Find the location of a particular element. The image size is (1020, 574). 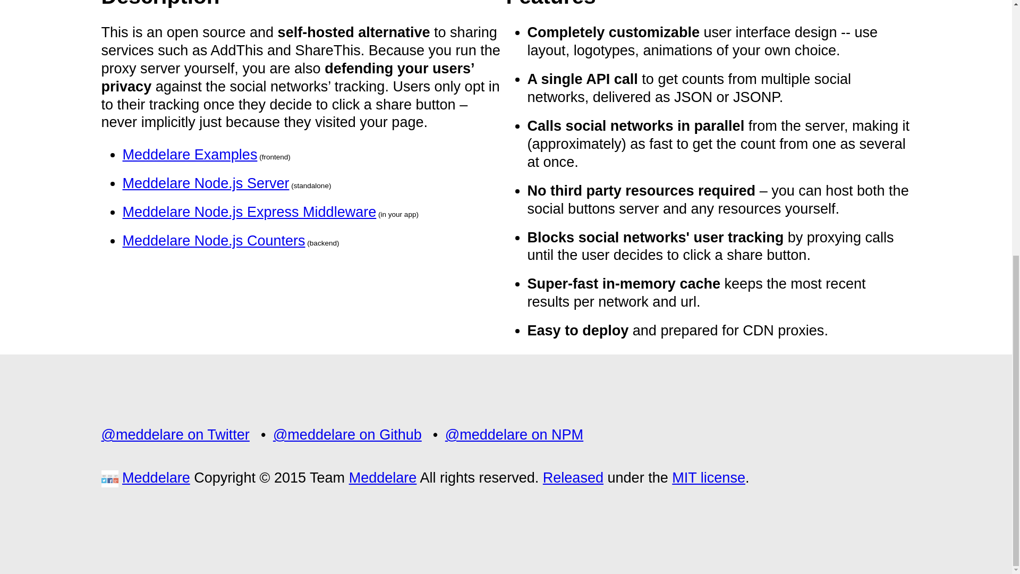

Meddelare is located at coordinates (156, 477).